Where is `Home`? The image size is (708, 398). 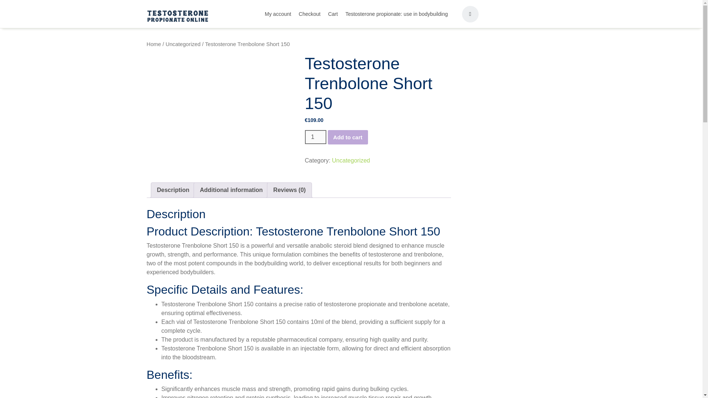
Home is located at coordinates (154, 44).